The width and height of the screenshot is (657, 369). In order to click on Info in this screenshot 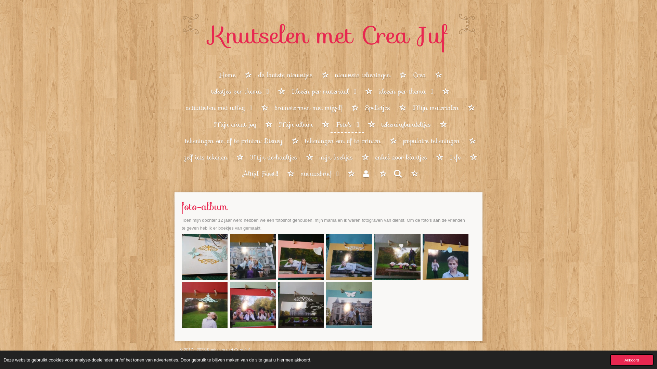, I will do `click(455, 158)`.